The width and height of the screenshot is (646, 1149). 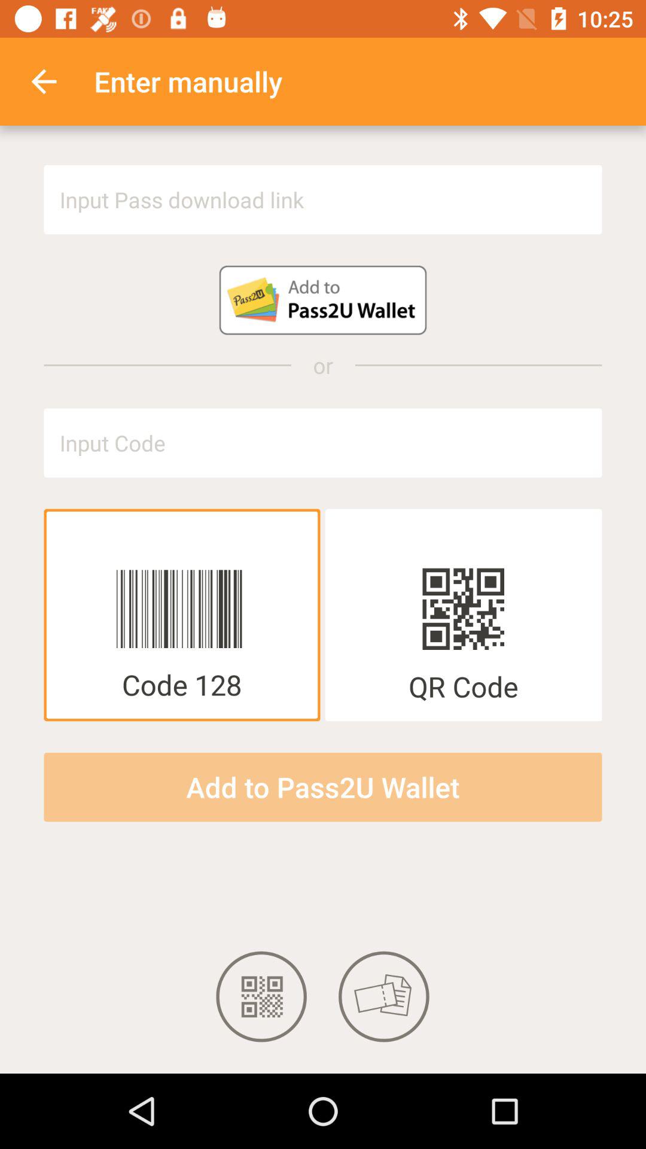 What do you see at coordinates (262, 996) in the screenshot?
I see `click qr code icon` at bounding box center [262, 996].